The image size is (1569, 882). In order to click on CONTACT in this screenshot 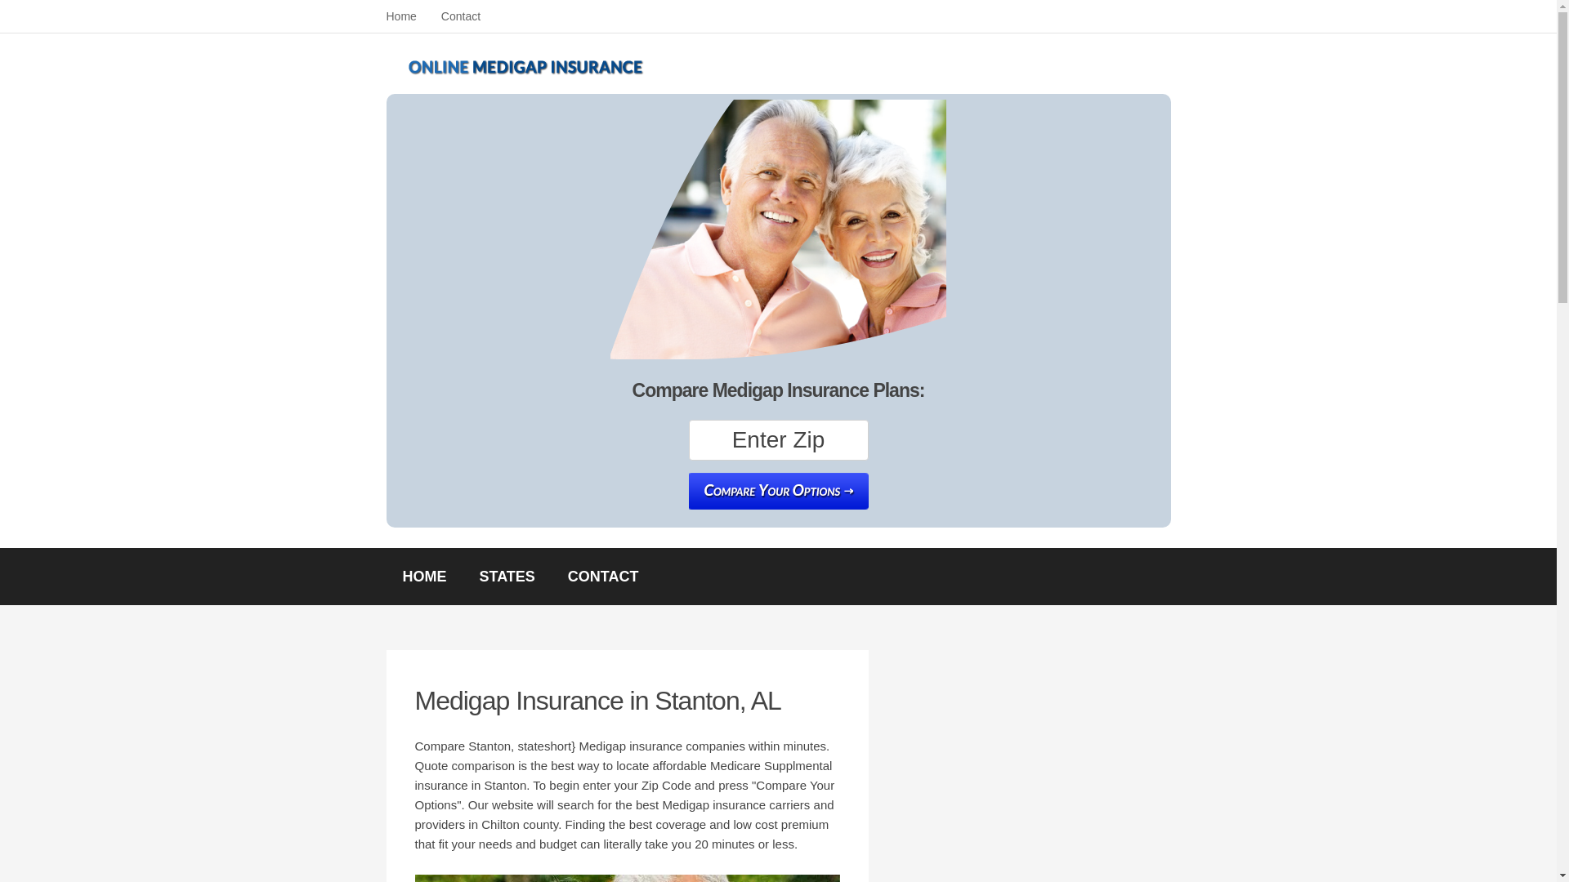, I will do `click(603, 576)`.